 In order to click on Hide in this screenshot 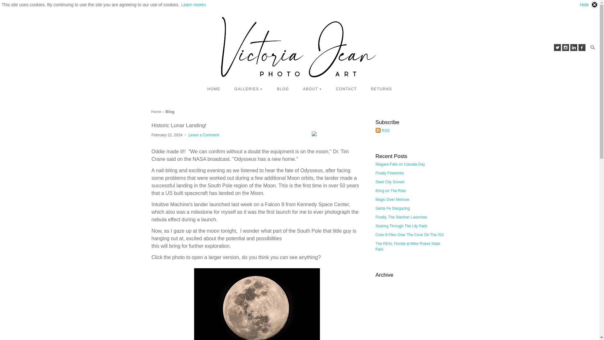, I will do `click(589, 5)`.